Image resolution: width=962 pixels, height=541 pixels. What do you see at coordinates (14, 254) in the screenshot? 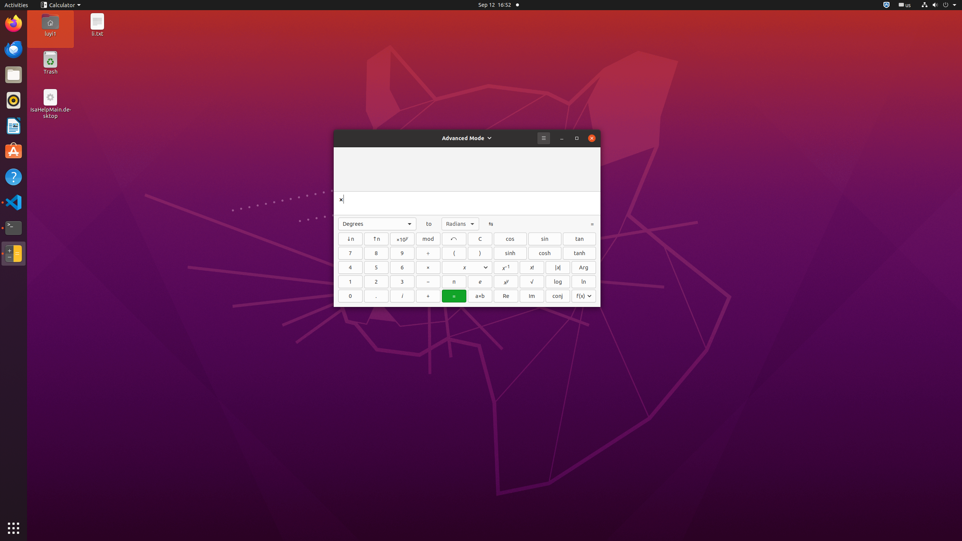
I see `Calculator` at bounding box center [14, 254].